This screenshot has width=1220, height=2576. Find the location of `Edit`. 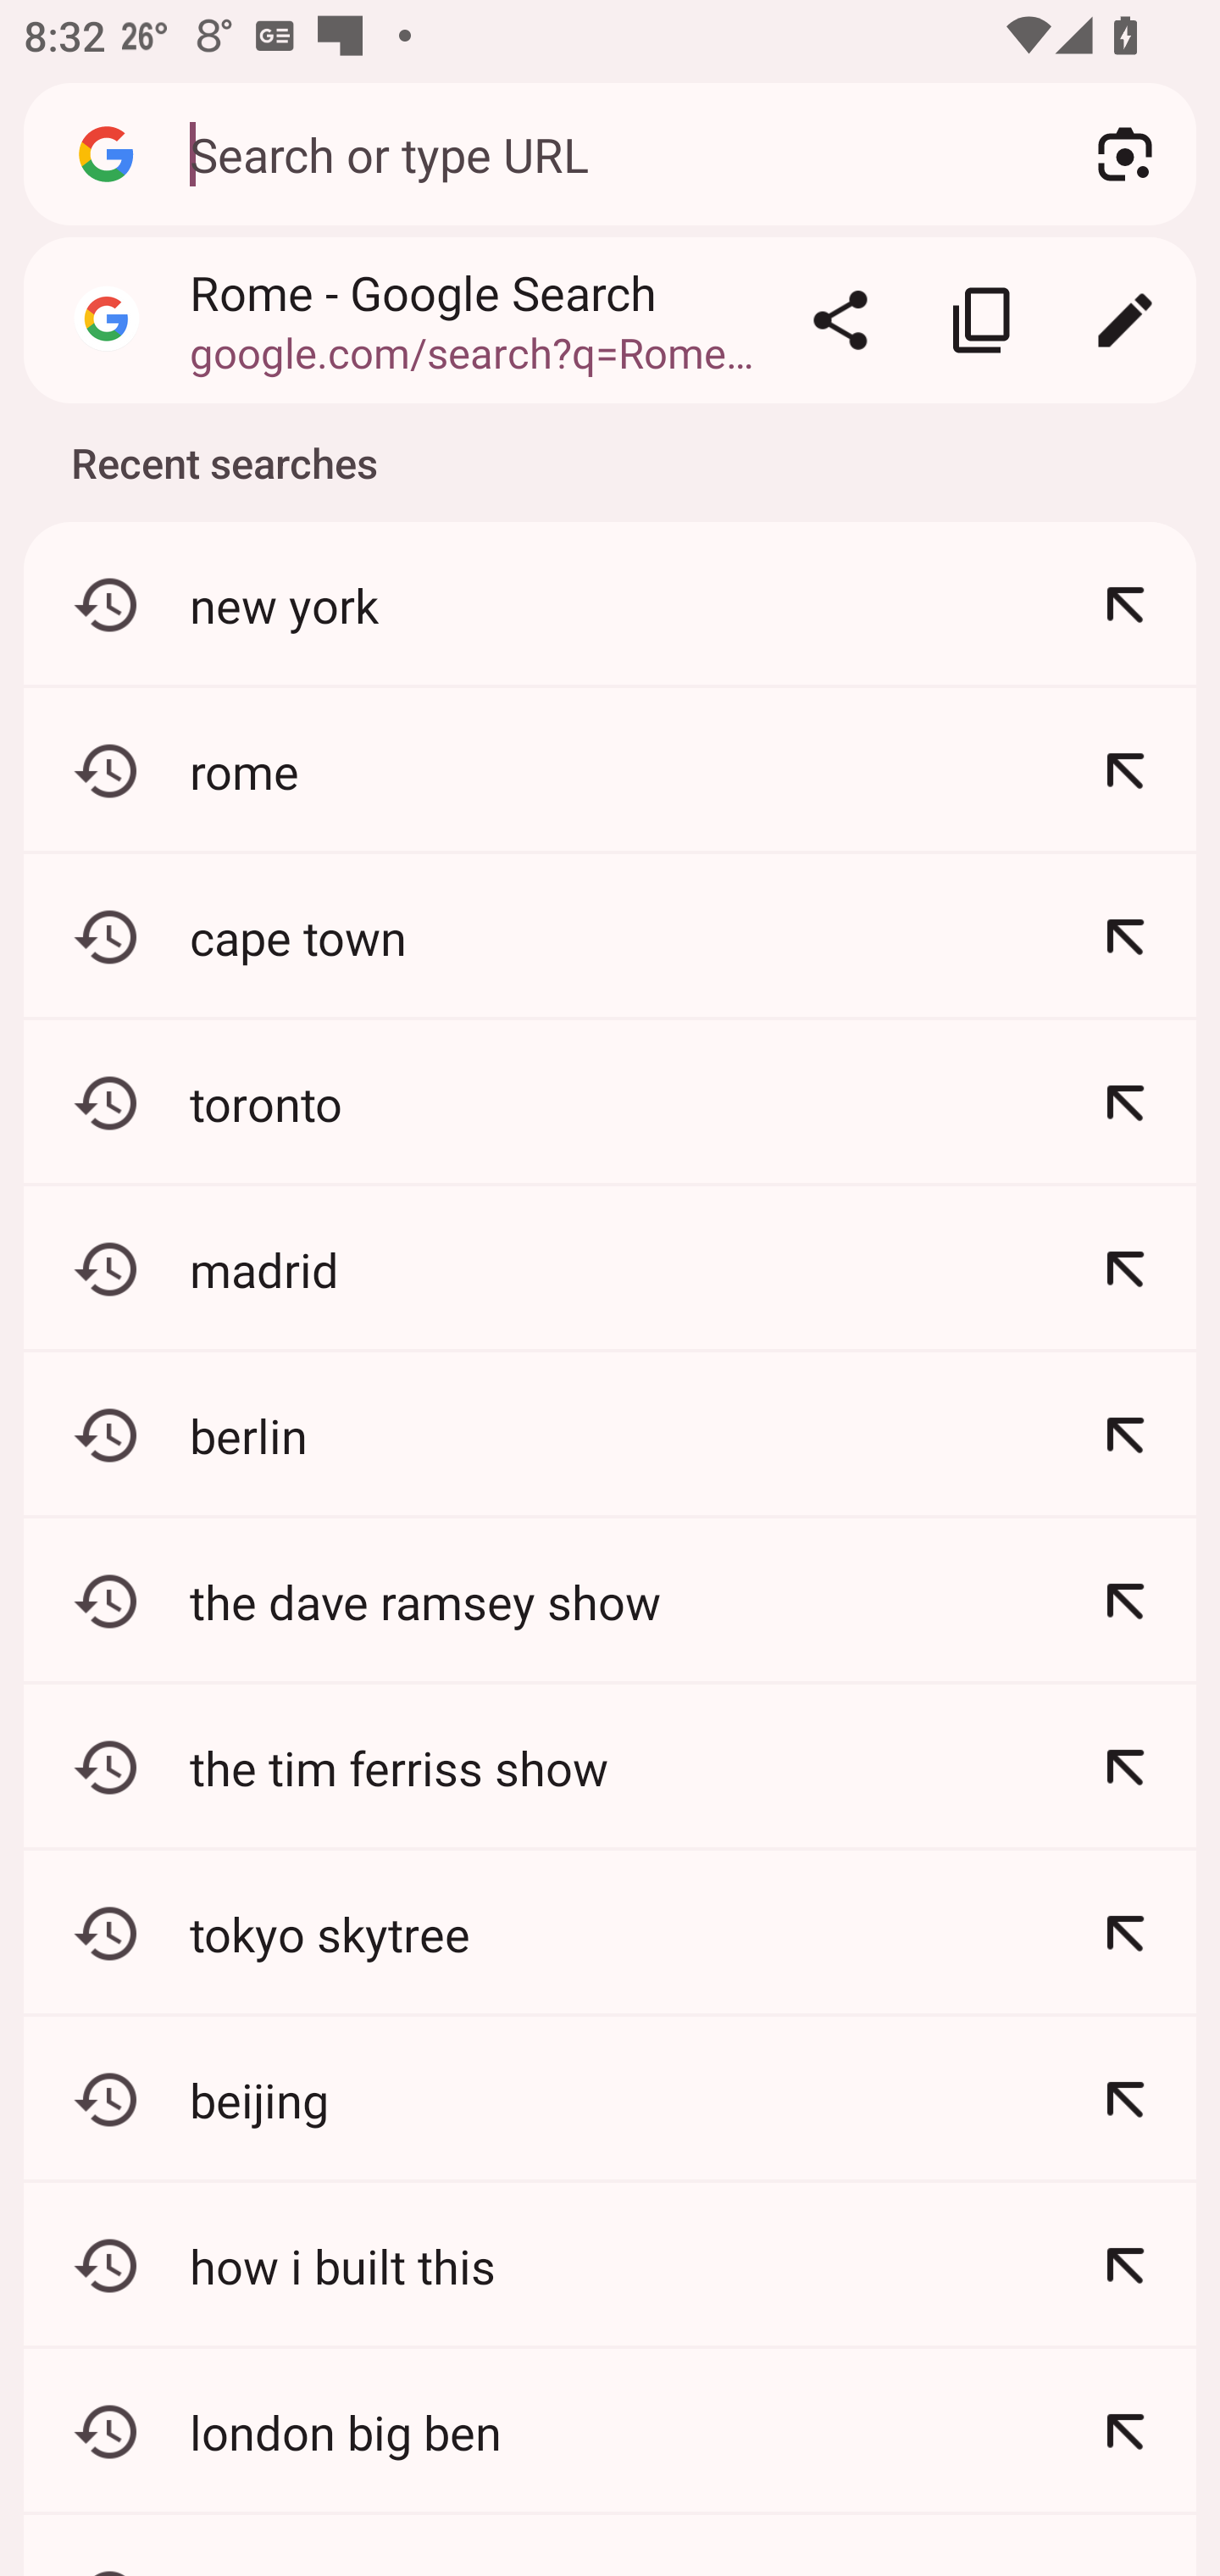

Edit is located at coordinates (1125, 320).